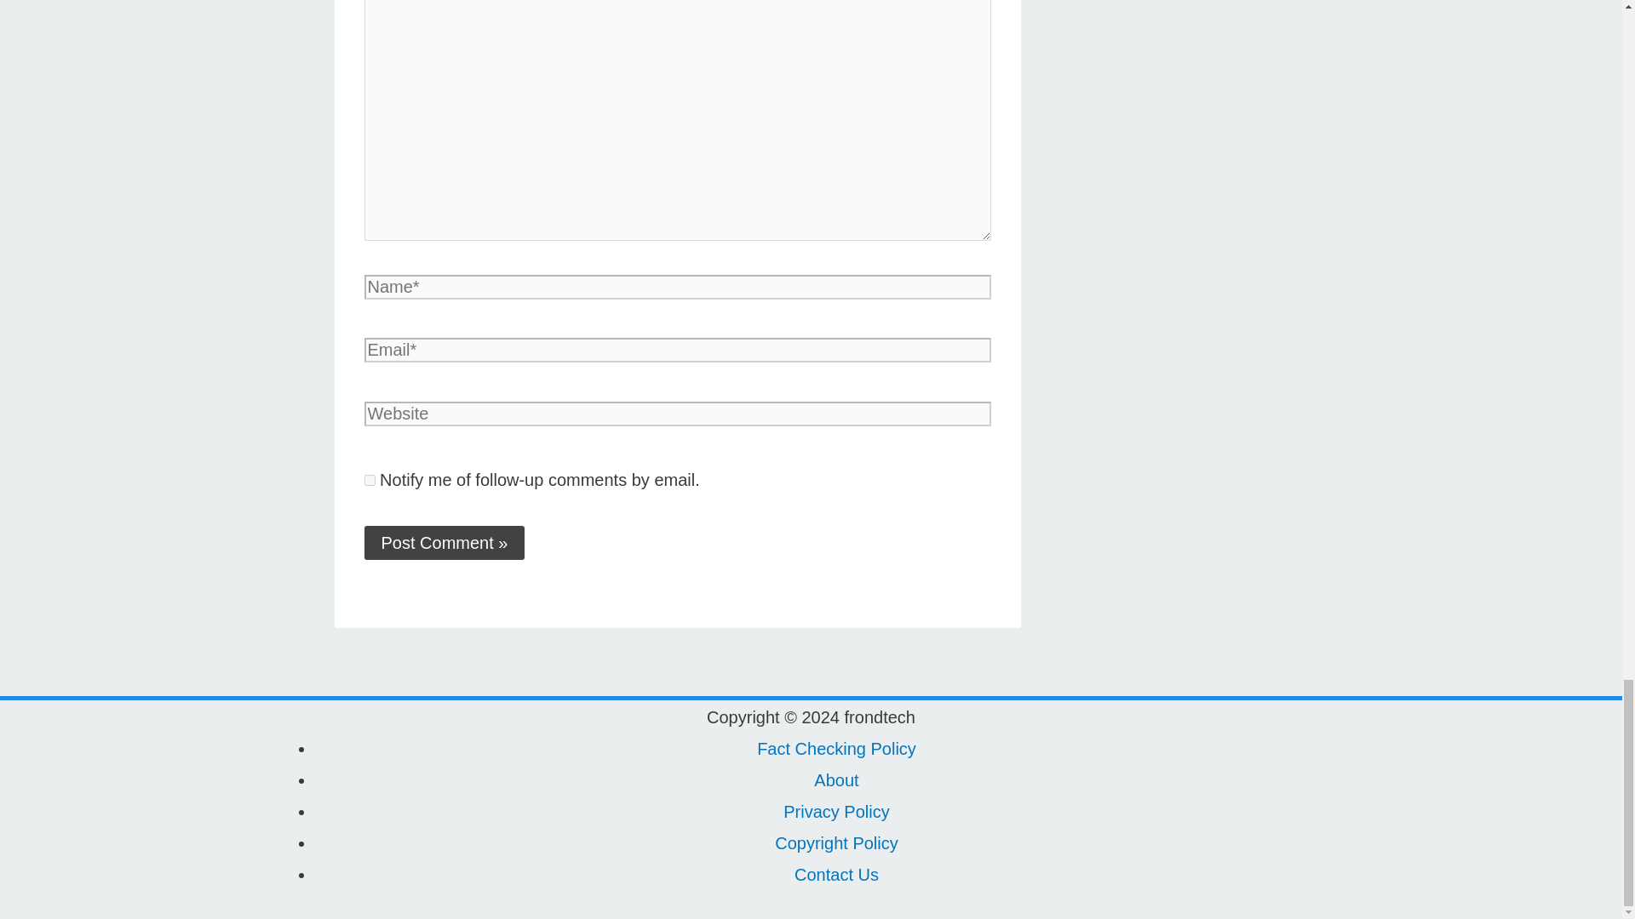 The height and width of the screenshot is (919, 1635). What do you see at coordinates (836, 748) in the screenshot?
I see `Fact Checking Policy` at bounding box center [836, 748].